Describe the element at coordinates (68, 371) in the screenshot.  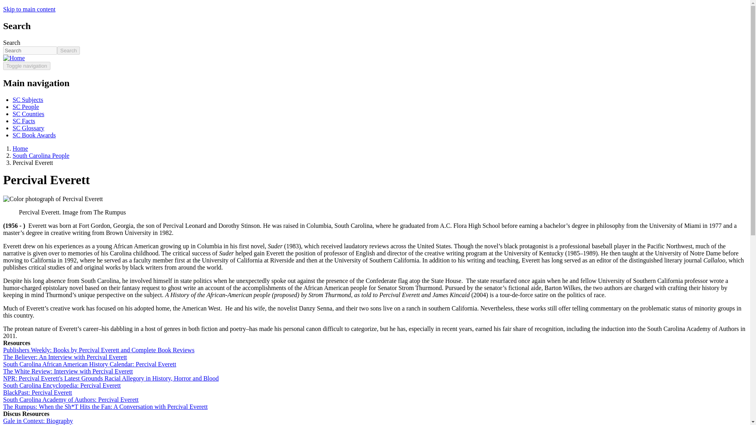
I see `The White Review: Interview with Percival Everett` at that location.